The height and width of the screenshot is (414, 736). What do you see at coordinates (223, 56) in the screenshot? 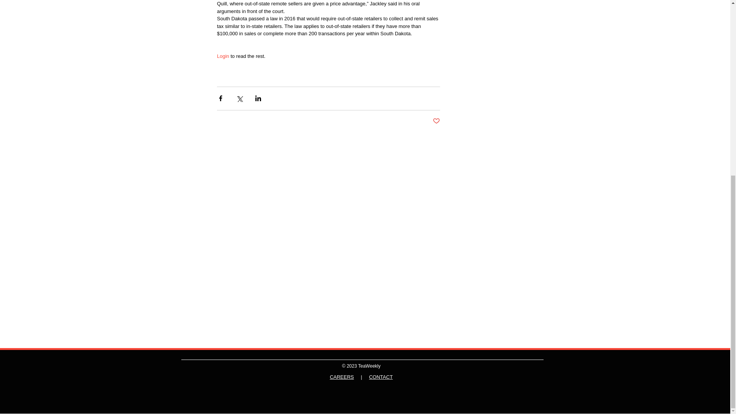
I see `Login` at bounding box center [223, 56].